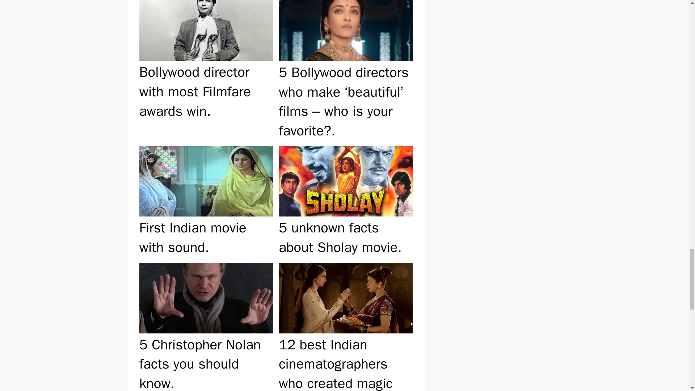  I want to click on First Indian movie with sound., so click(206, 202).